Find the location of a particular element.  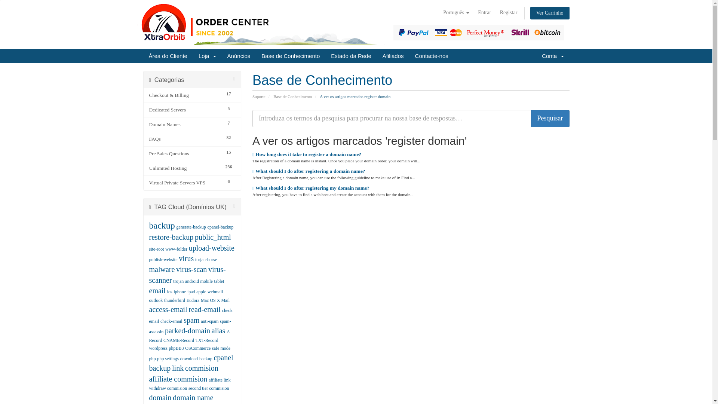

Pre Sales Questions is located at coordinates (185, 153).